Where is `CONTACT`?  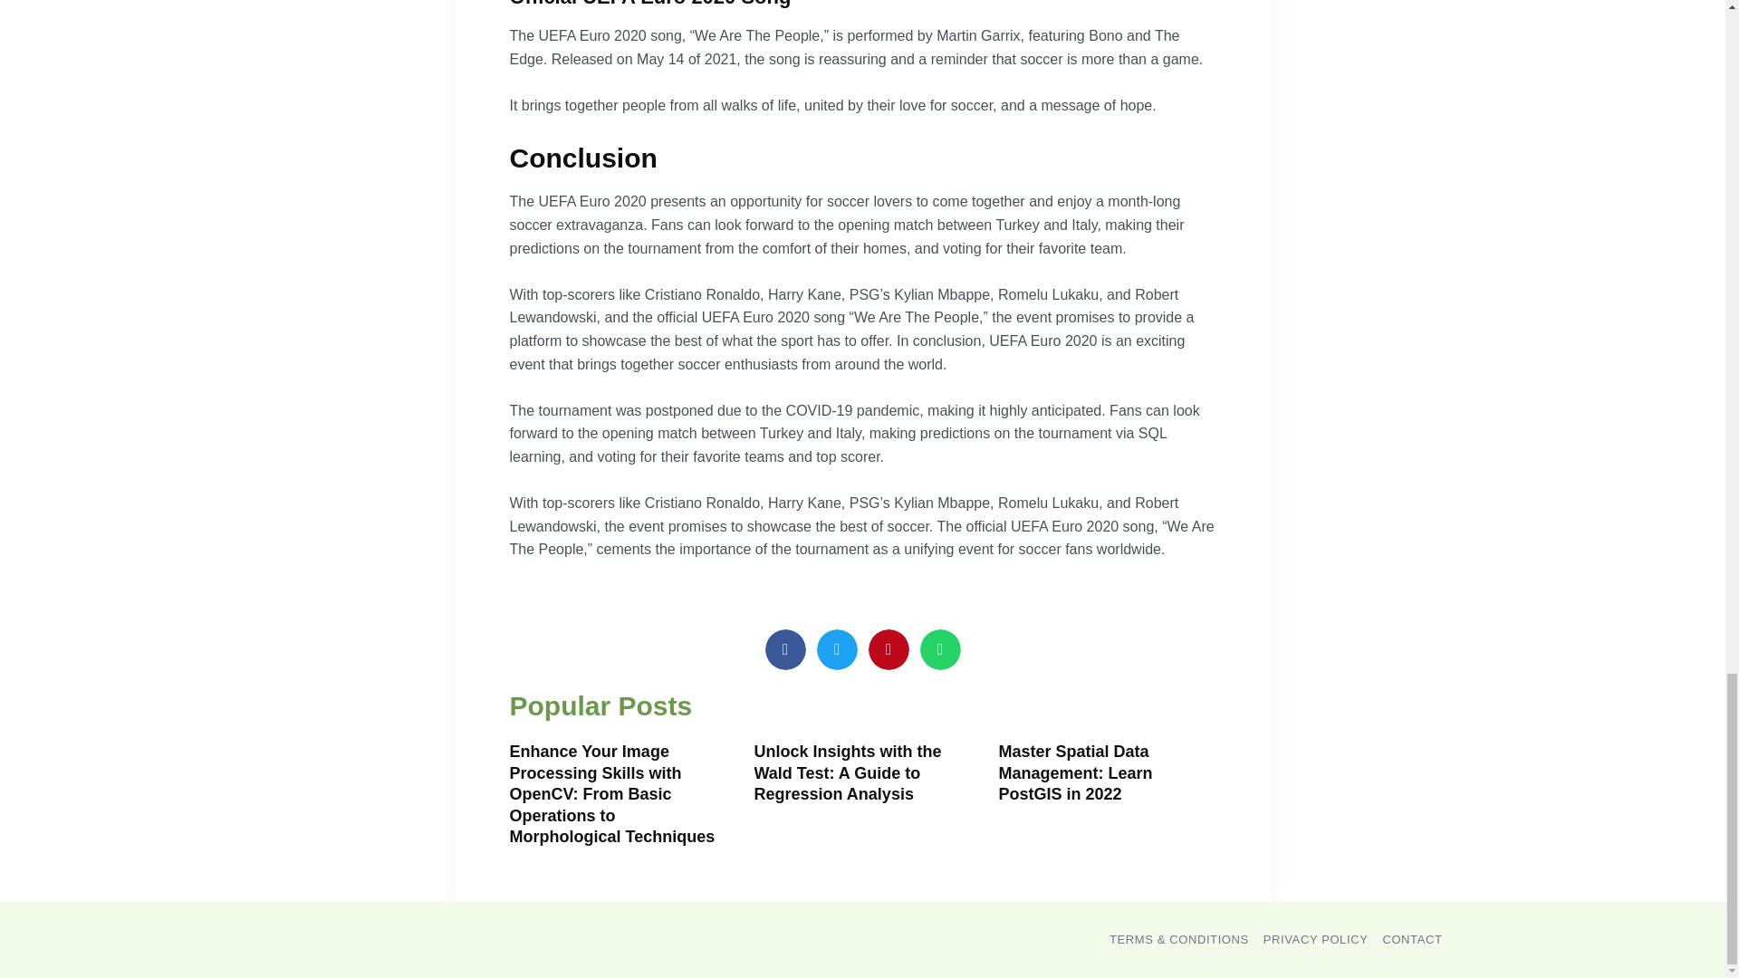
CONTACT is located at coordinates (1411, 939).